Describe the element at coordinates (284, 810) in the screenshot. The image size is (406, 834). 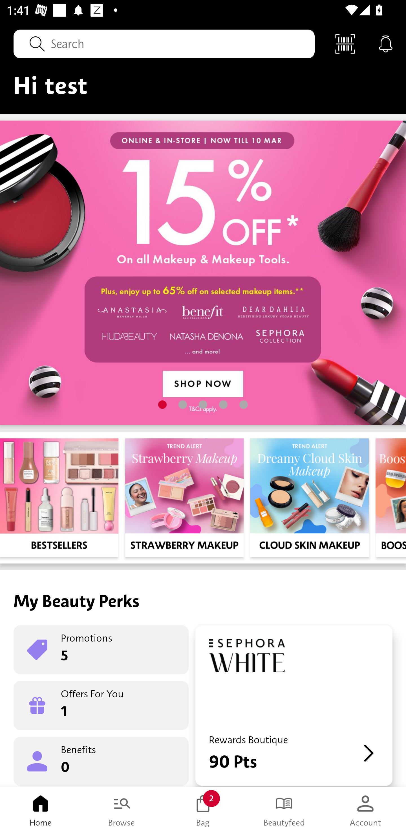
I see `Beautyfeed` at that location.